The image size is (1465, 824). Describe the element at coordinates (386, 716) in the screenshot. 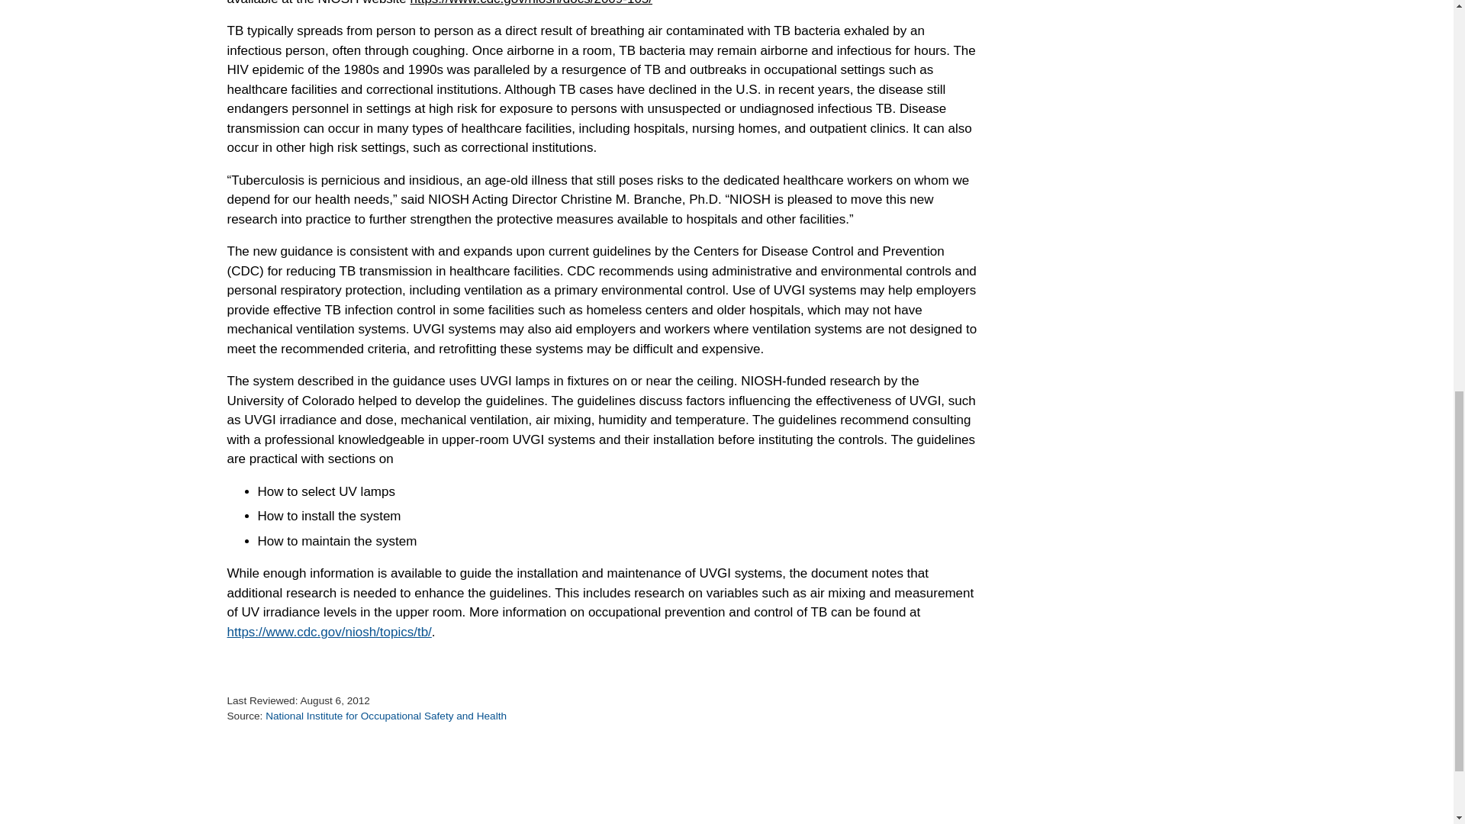

I see `National Institute for Occupational Safety and Health` at that location.